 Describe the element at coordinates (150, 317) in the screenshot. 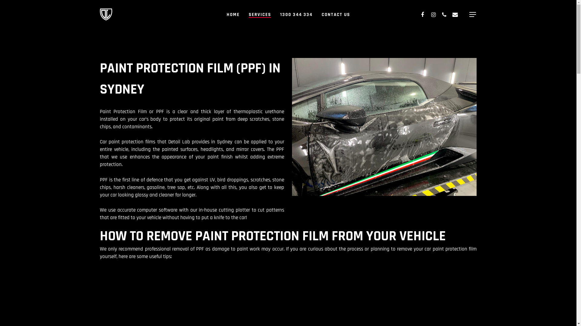

I see `VH.` at that location.